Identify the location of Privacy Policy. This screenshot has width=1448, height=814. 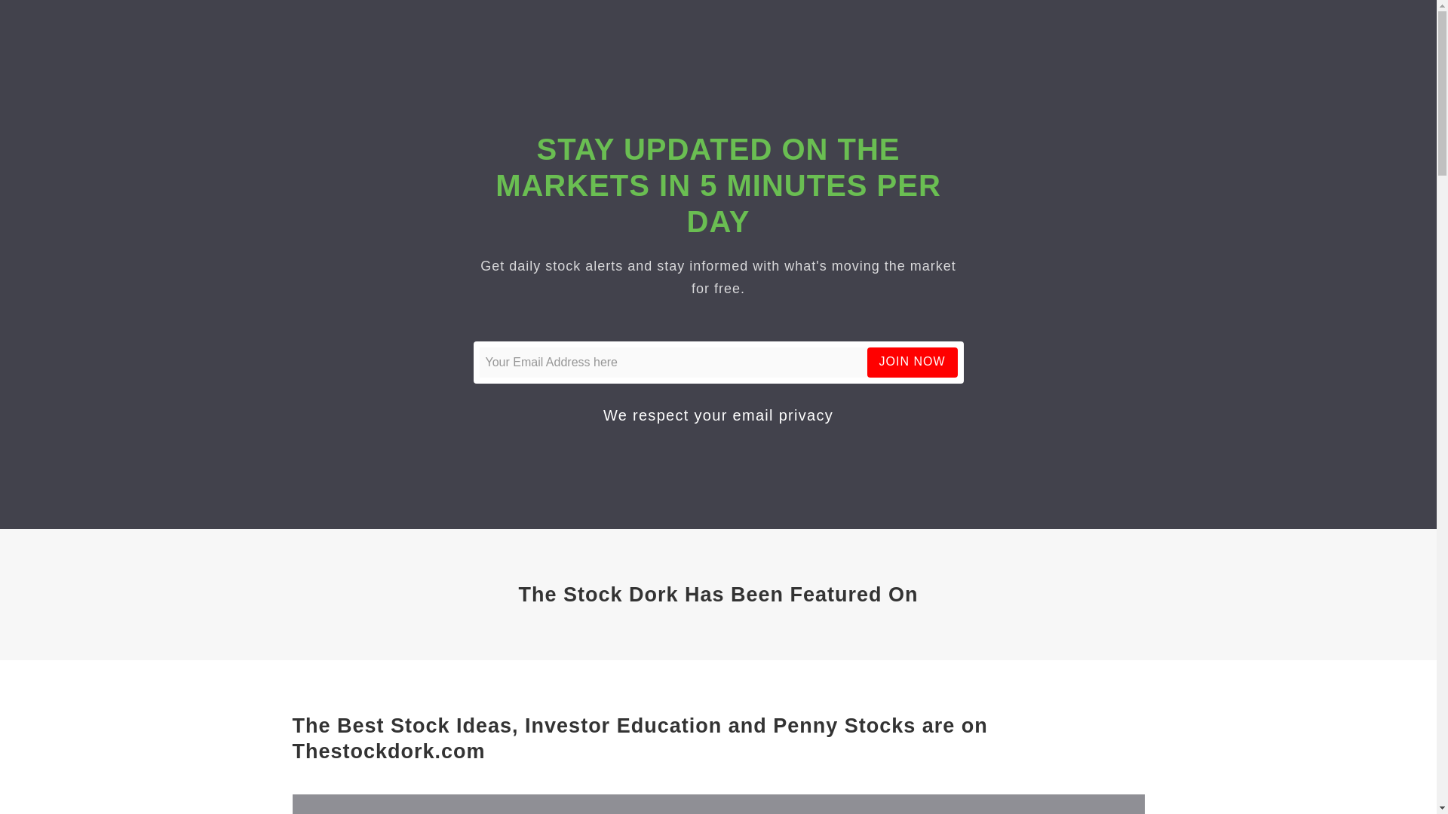
(783, 415).